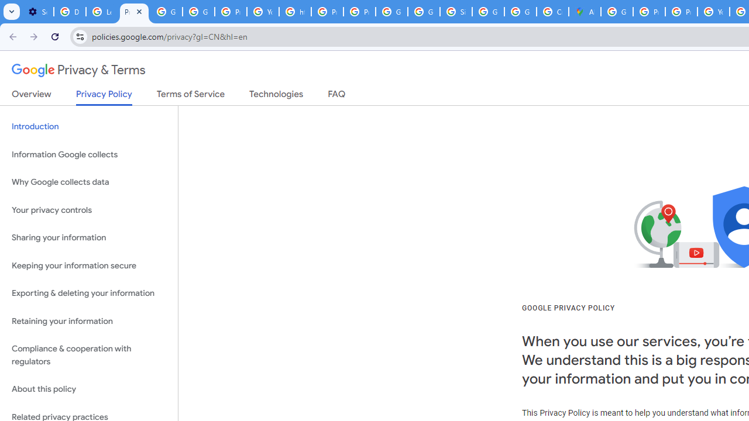 The image size is (749, 421). I want to click on YouTube, so click(713, 12).